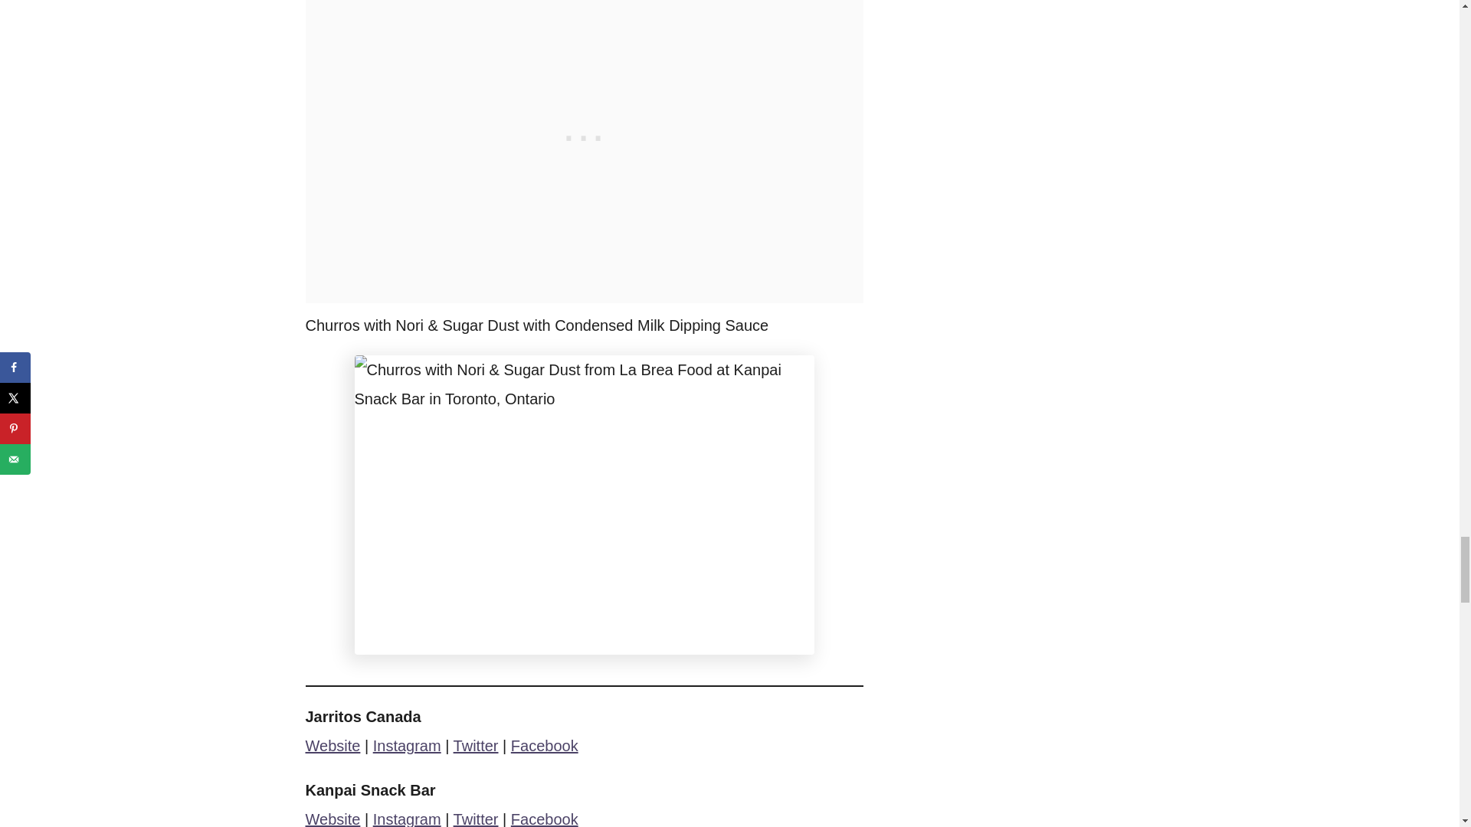 The height and width of the screenshot is (827, 1471). What do you see at coordinates (544, 746) in the screenshot?
I see `Facebook` at bounding box center [544, 746].